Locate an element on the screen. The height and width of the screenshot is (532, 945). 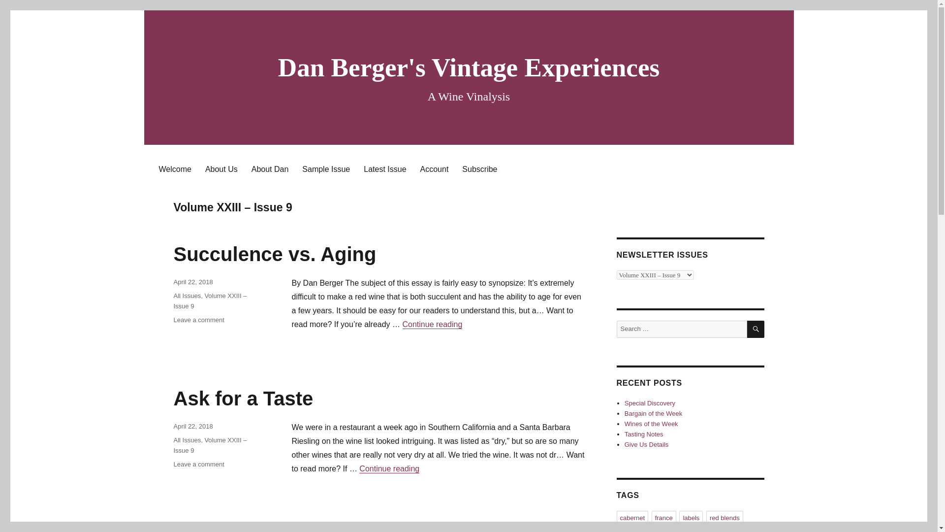
Latest Issue is located at coordinates (174, 168).